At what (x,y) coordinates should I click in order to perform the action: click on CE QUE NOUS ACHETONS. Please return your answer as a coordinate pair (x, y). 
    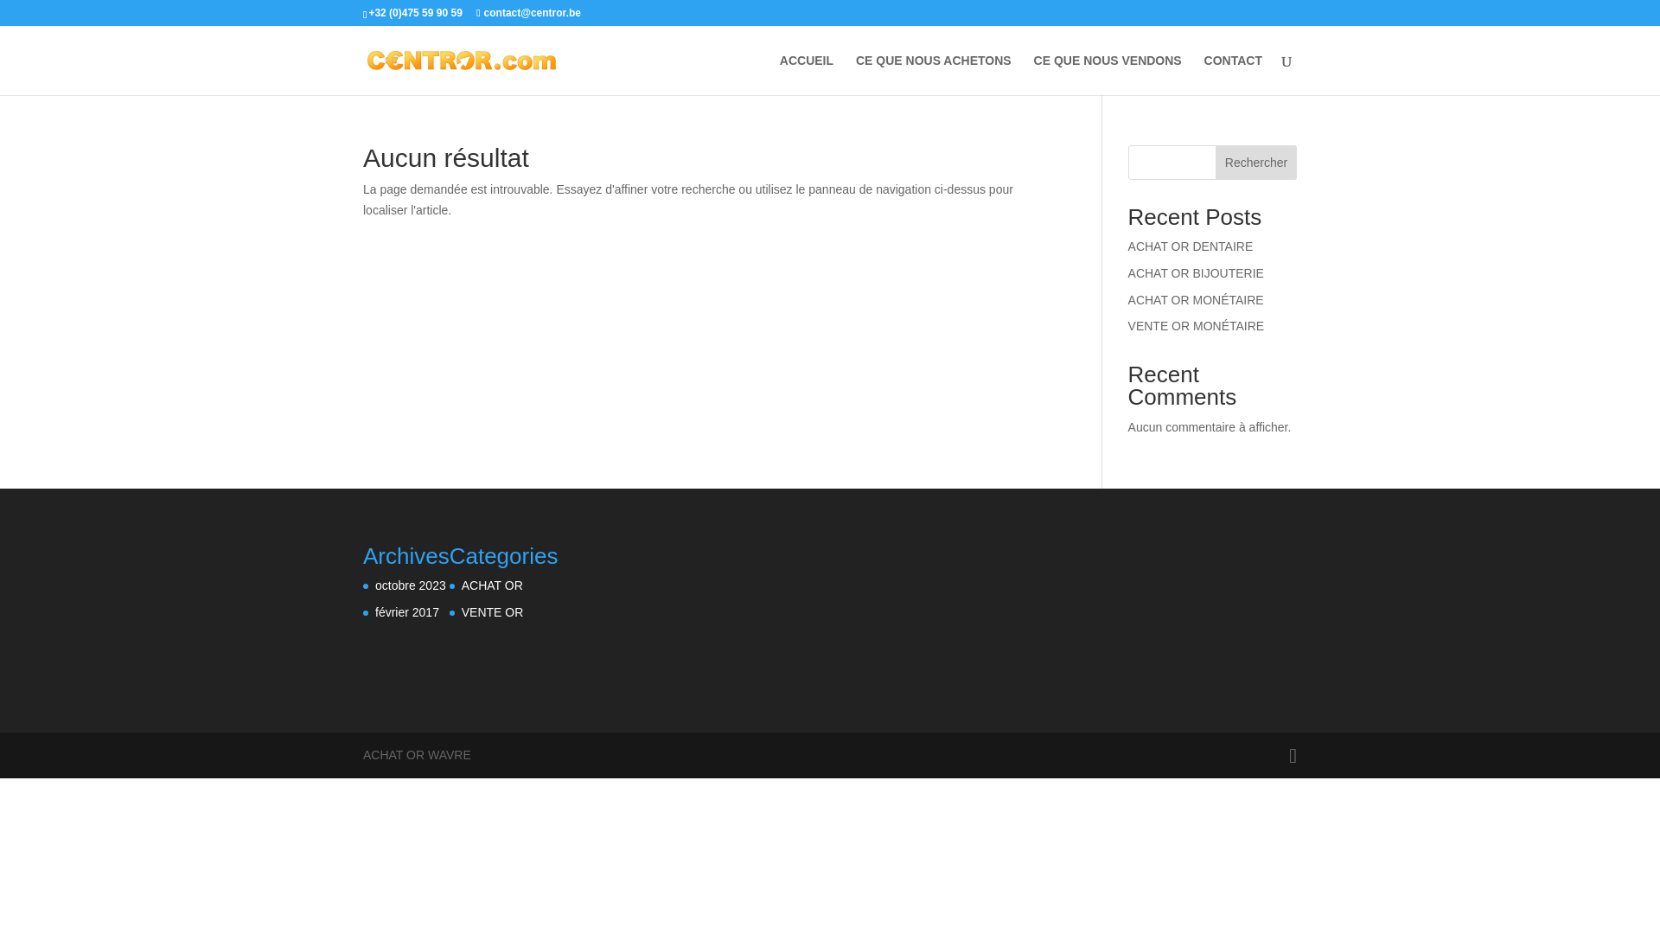
    Looking at the image, I should click on (934, 74).